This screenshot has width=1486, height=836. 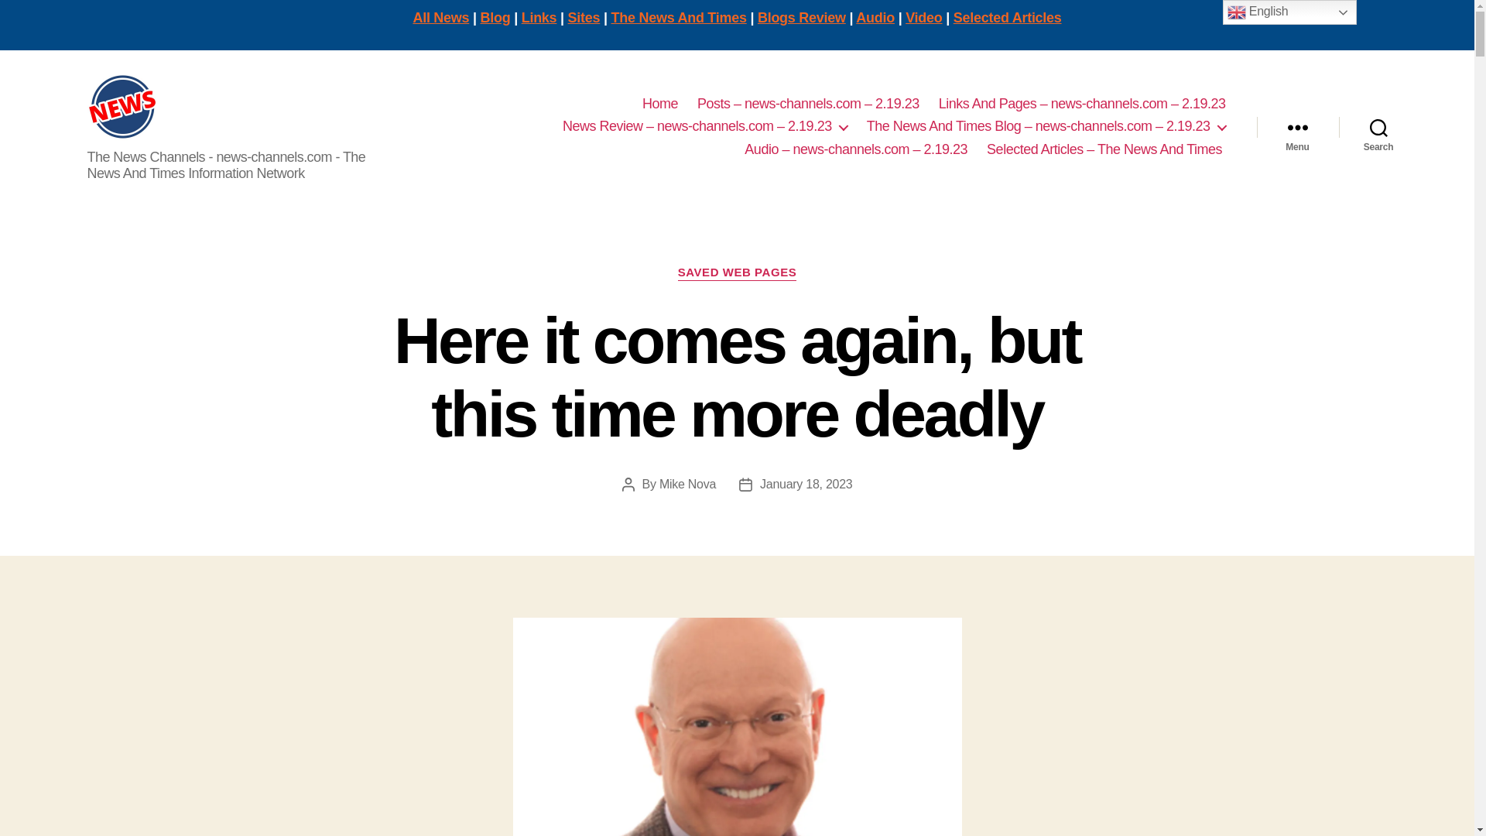 I want to click on The News And Times, so click(x=679, y=17).